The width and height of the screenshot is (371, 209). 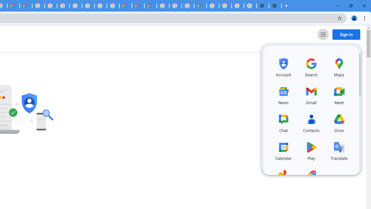 What do you see at coordinates (163, 6) in the screenshot?
I see `Google Cloud Platform` at bounding box center [163, 6].